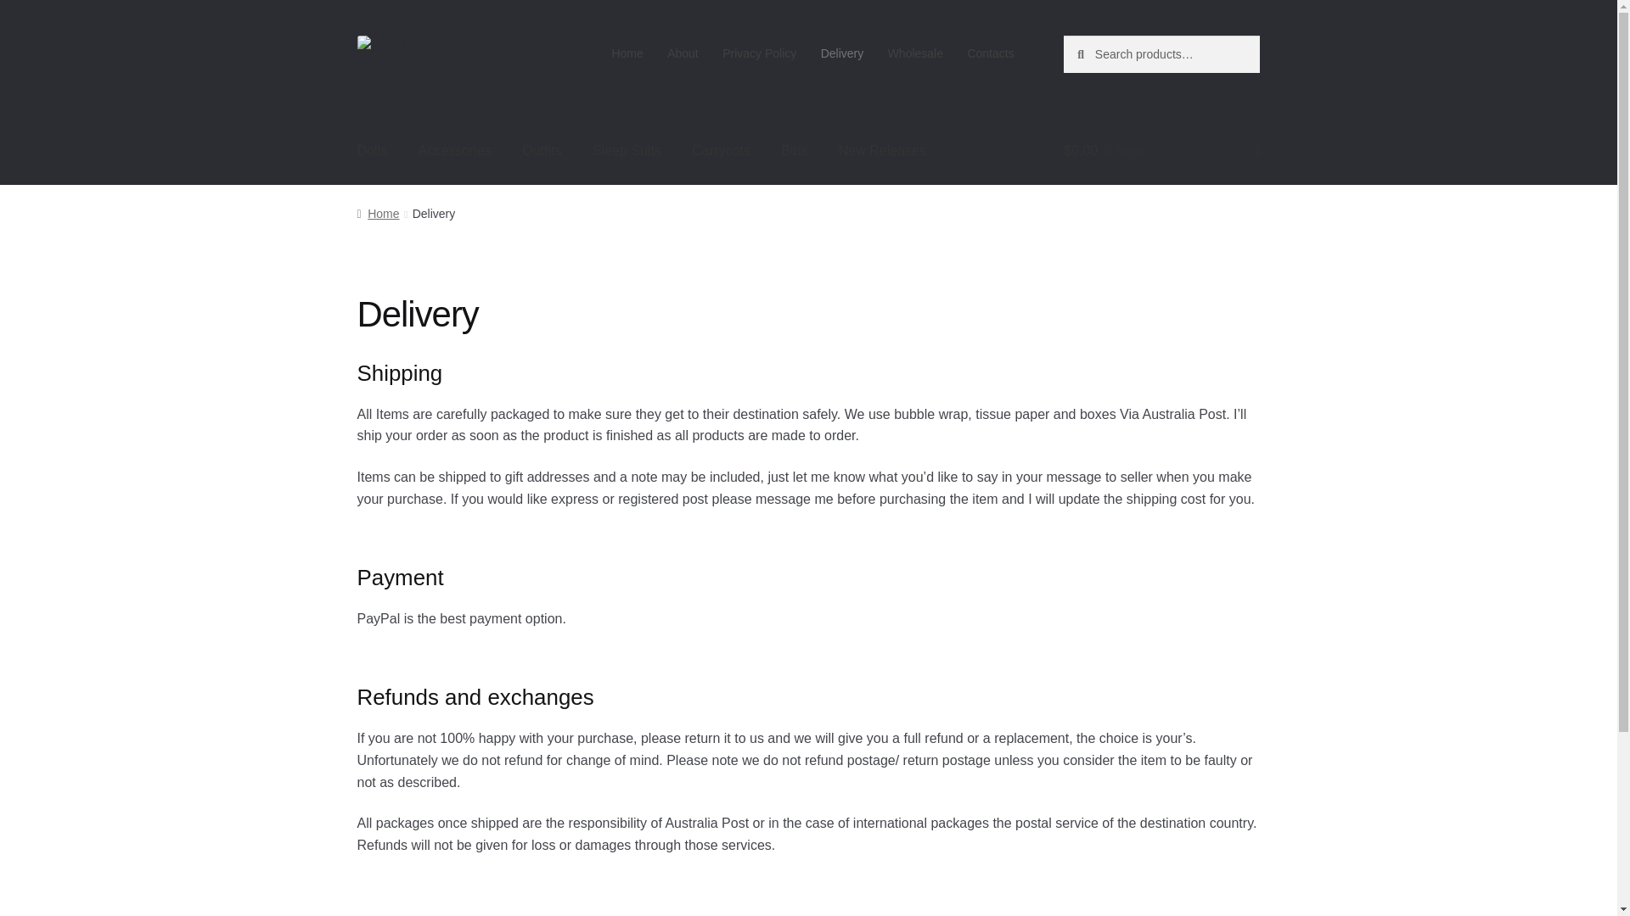  Describe the element at coordinates (455, 151) in the screenshot. I see `Accessories` at that location.